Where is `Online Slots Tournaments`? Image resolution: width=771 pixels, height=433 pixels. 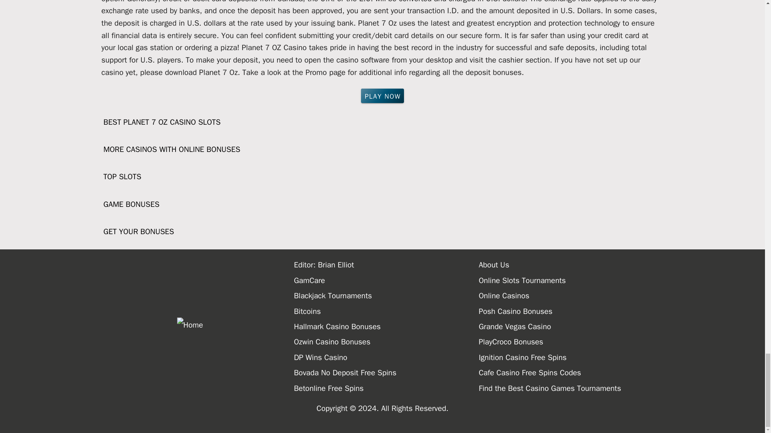
Online Slots Tournaments is located at coordinates (571, 281).